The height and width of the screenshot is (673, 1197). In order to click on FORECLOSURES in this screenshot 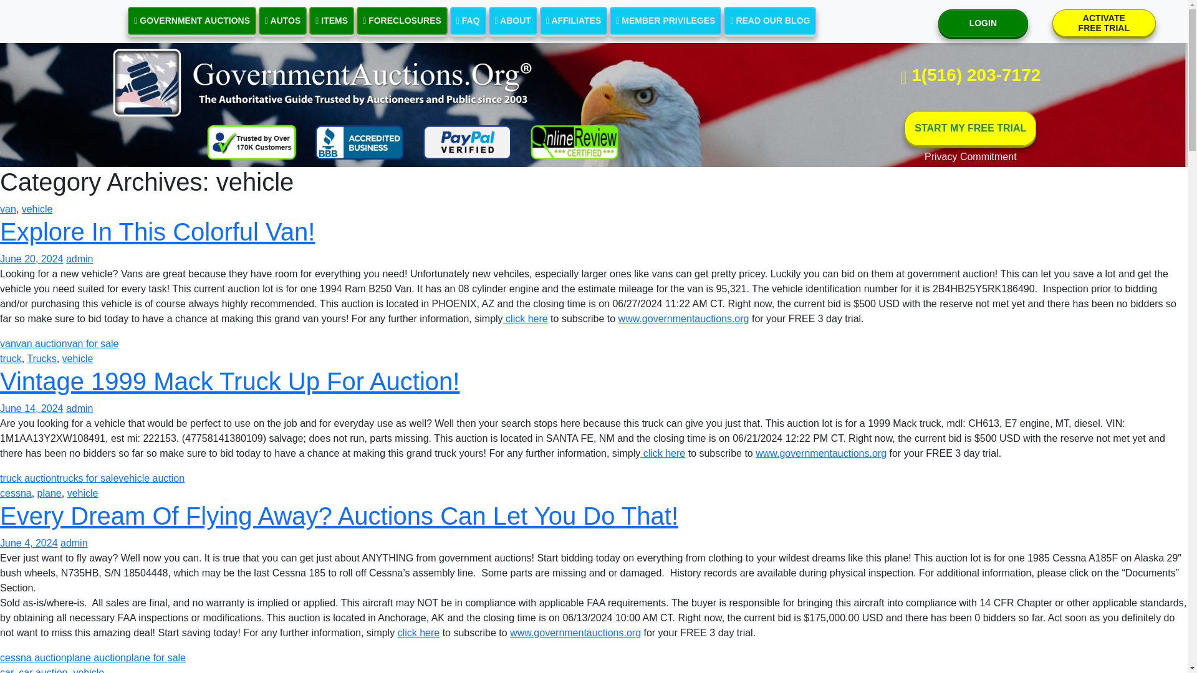, I will do `click(192, 21)`.